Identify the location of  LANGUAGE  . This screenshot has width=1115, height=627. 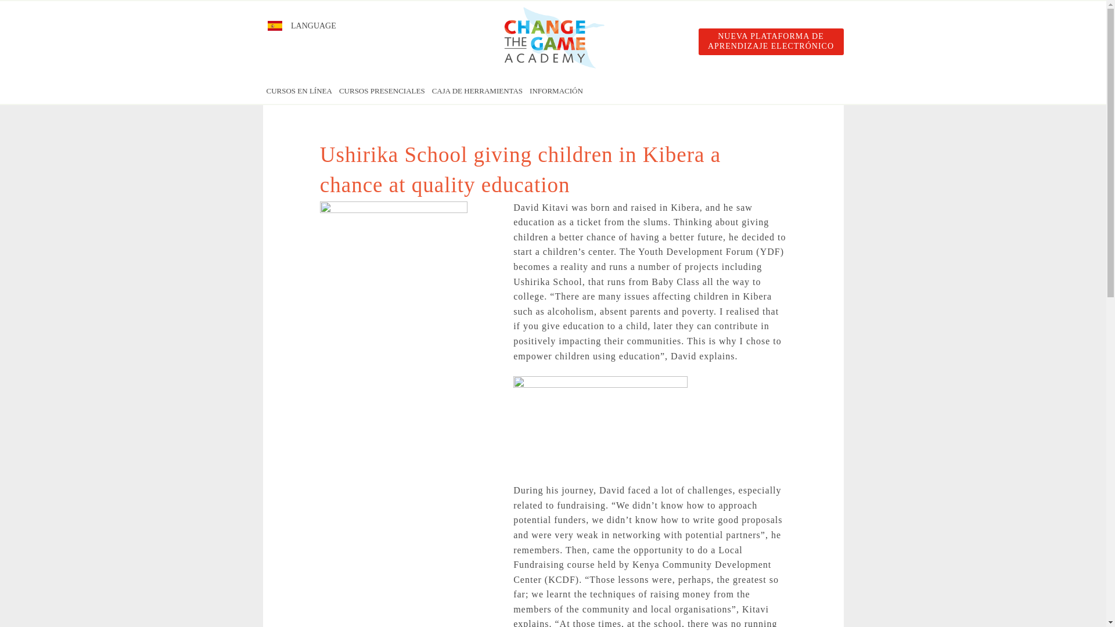
(301, 26).